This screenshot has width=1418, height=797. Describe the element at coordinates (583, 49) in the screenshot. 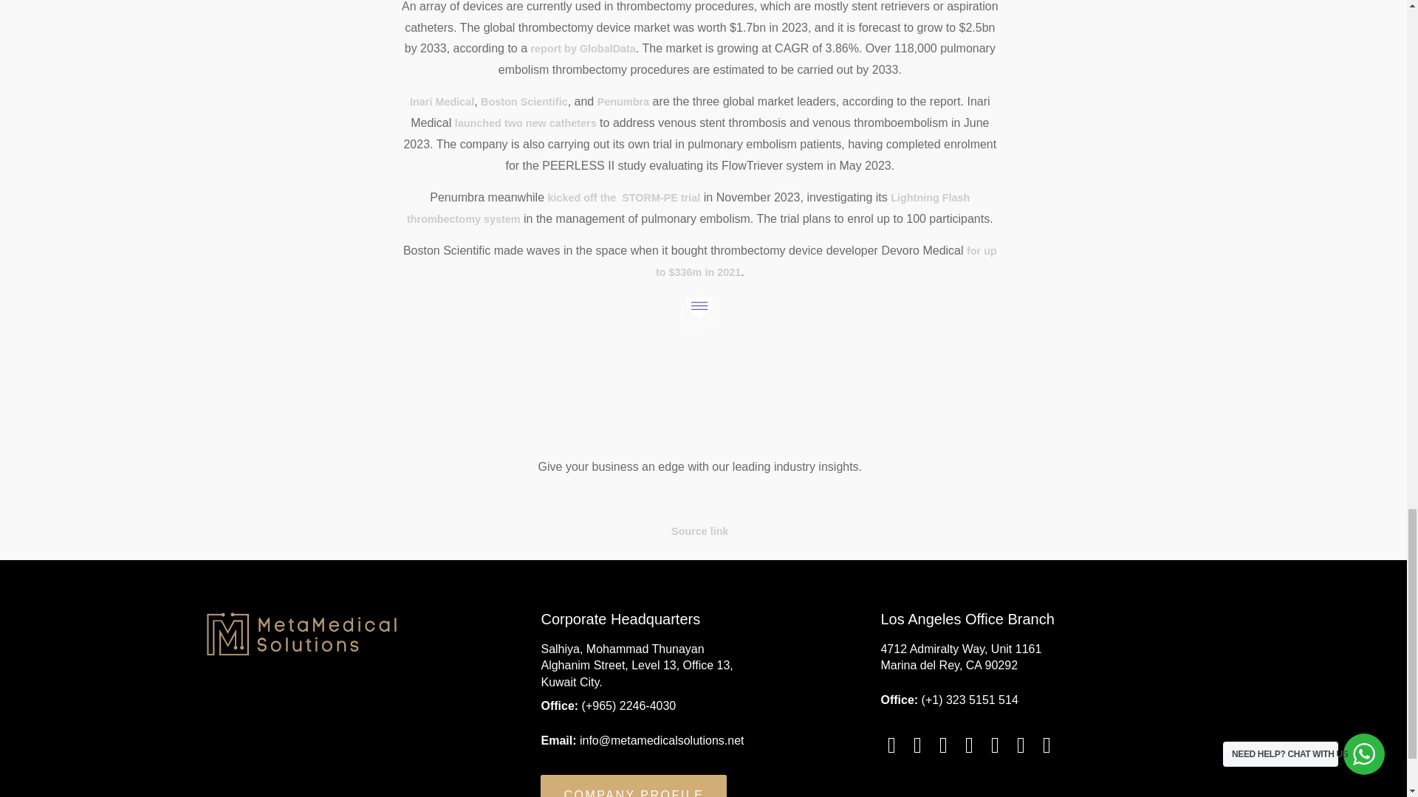

I see `report by GlobalData` at that location.